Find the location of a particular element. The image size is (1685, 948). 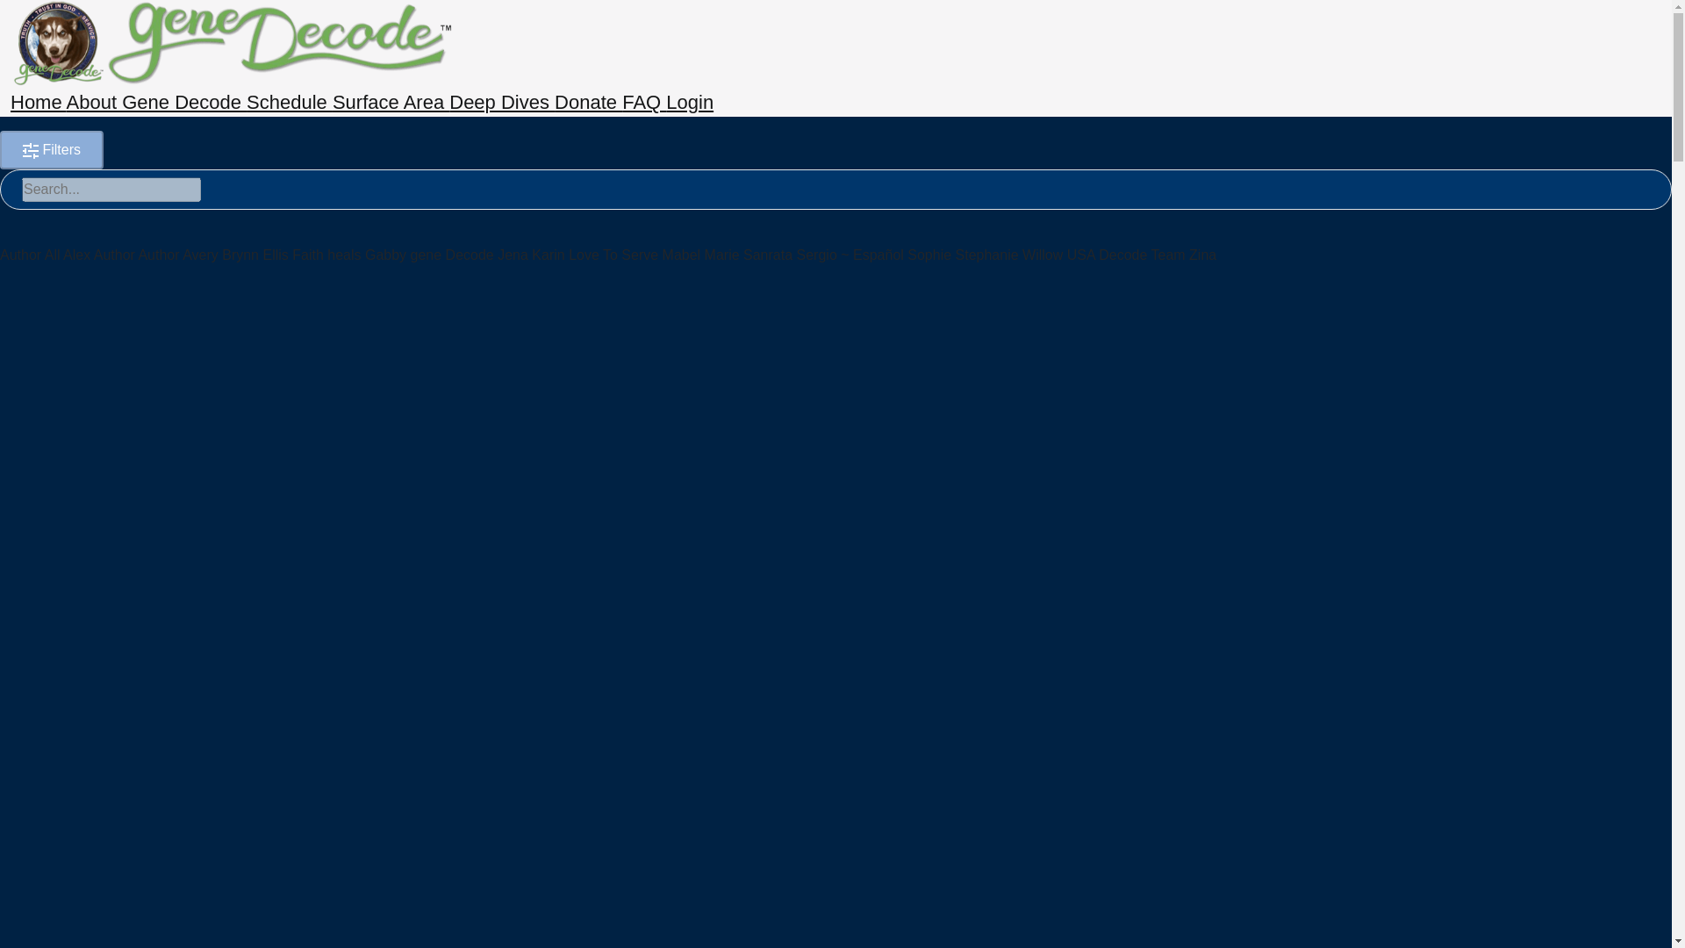

Schedule is located at coordinates (289, 102).